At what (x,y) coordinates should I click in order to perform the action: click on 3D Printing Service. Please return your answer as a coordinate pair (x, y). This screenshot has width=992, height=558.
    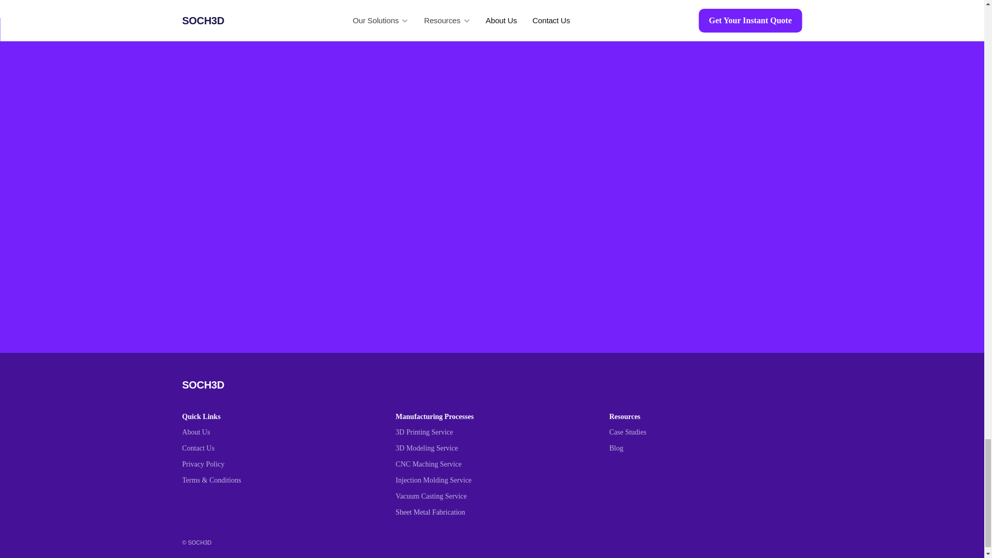
    Looking at the image, I should click on (425, 432).